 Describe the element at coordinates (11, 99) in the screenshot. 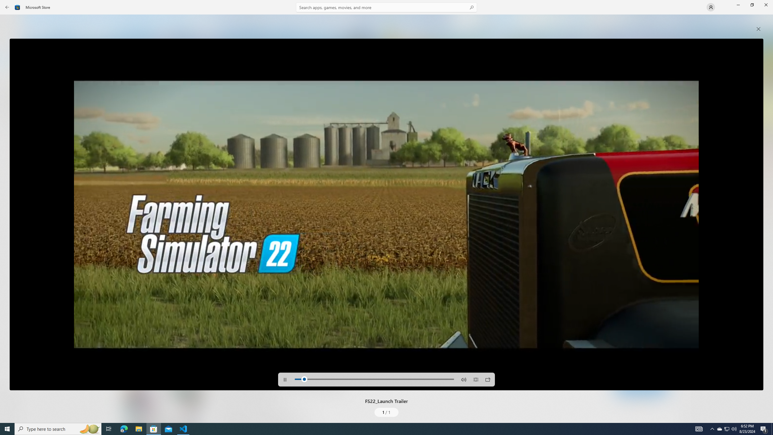

I see `Entertainment` at that location.